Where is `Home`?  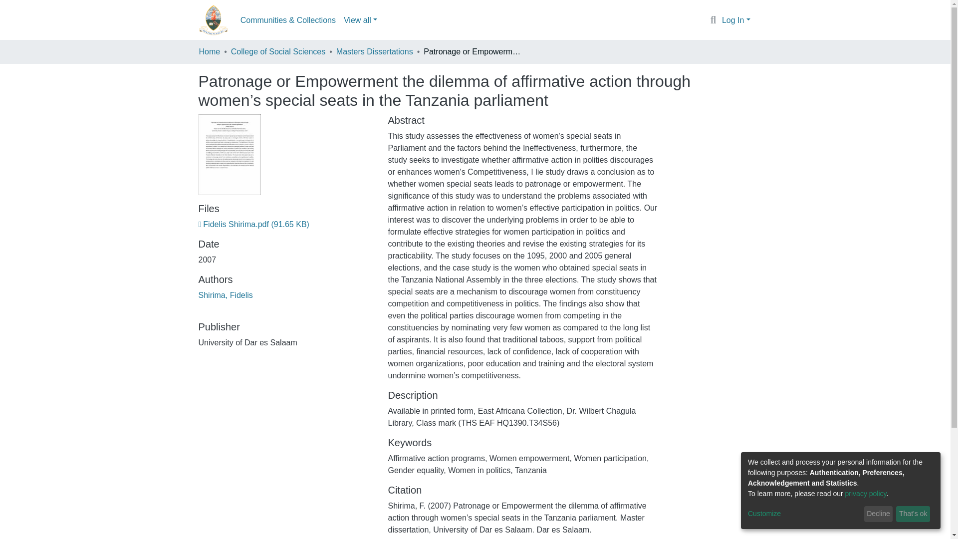 Home is located at coordinates (209, 51).